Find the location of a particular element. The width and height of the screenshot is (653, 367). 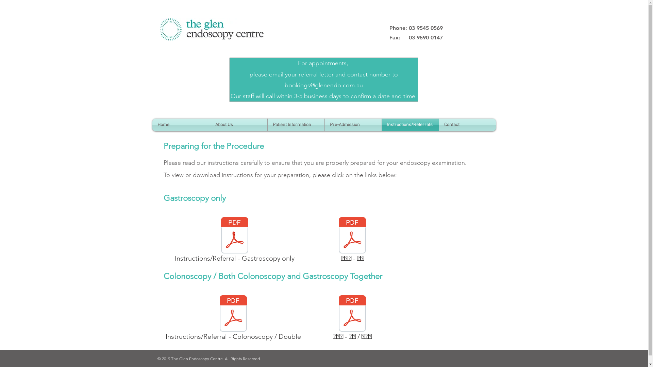

Patient Information is located at coordinates (296, 125).